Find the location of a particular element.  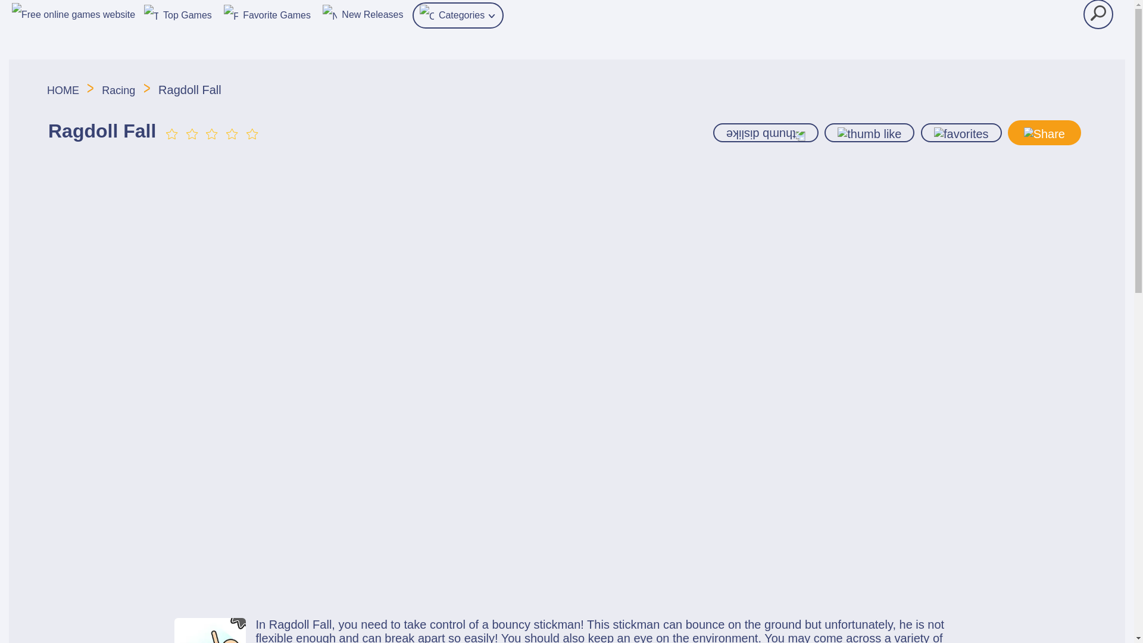

Favorite Games is located at coordinates (267, 13).